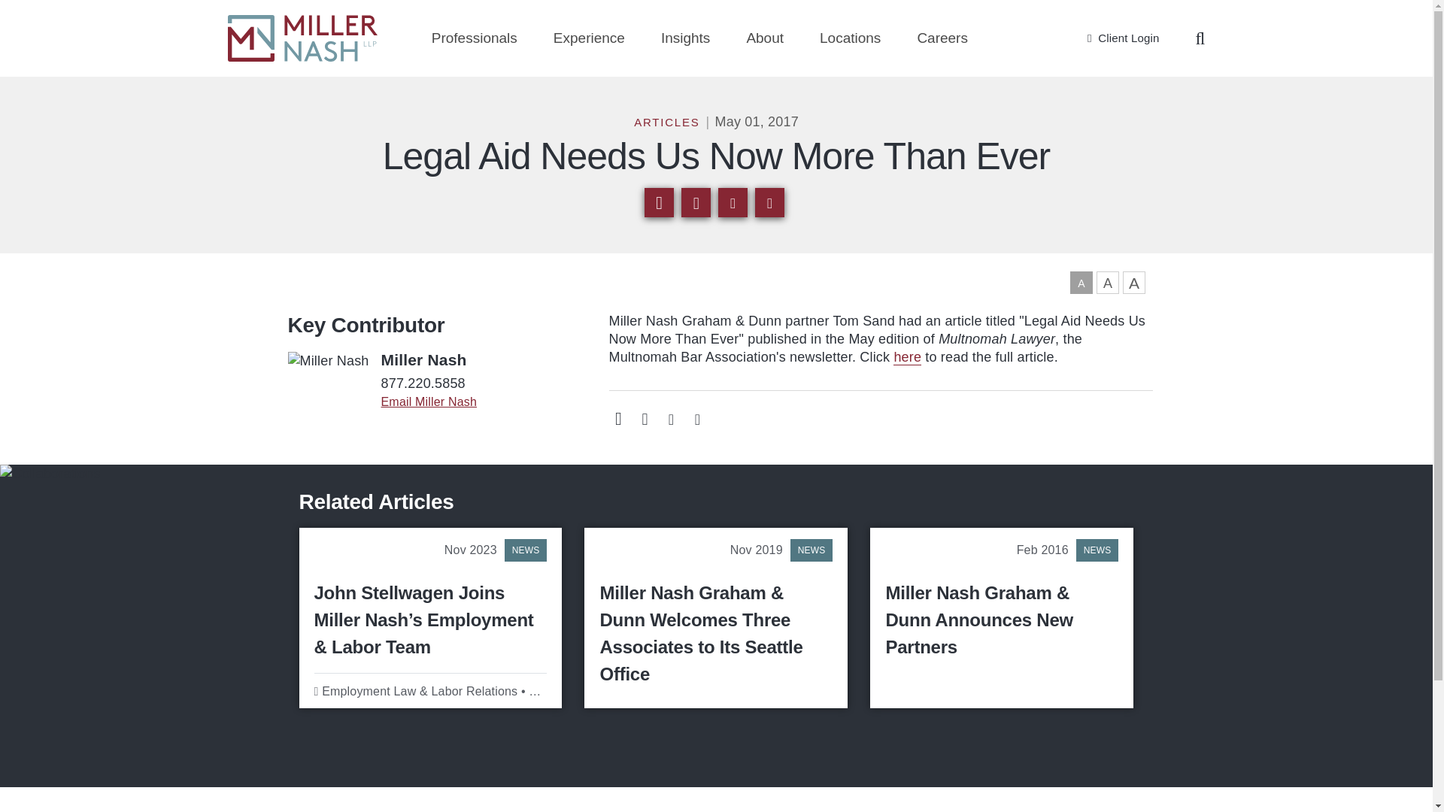 The height and width of the screenshot is (812, 1444). I want to click on News, so click(1097, 550).